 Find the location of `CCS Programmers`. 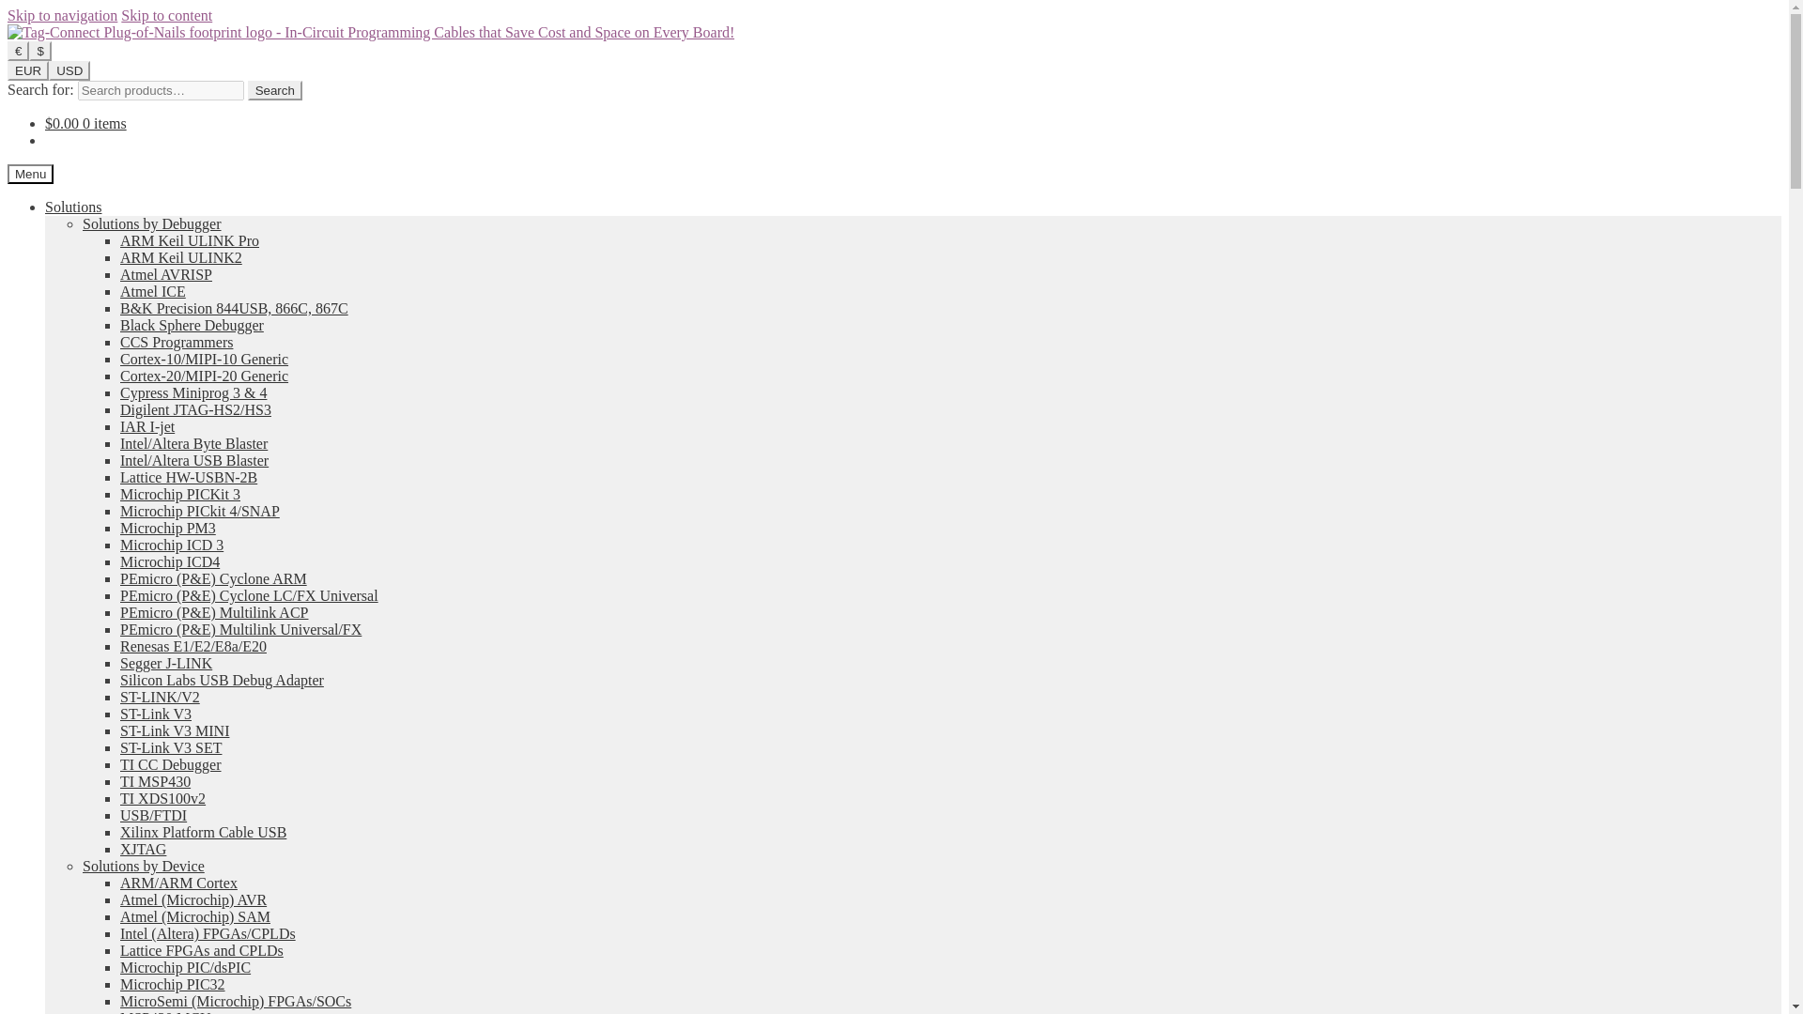

CCS Programmers is located at coordinates (177, 342).